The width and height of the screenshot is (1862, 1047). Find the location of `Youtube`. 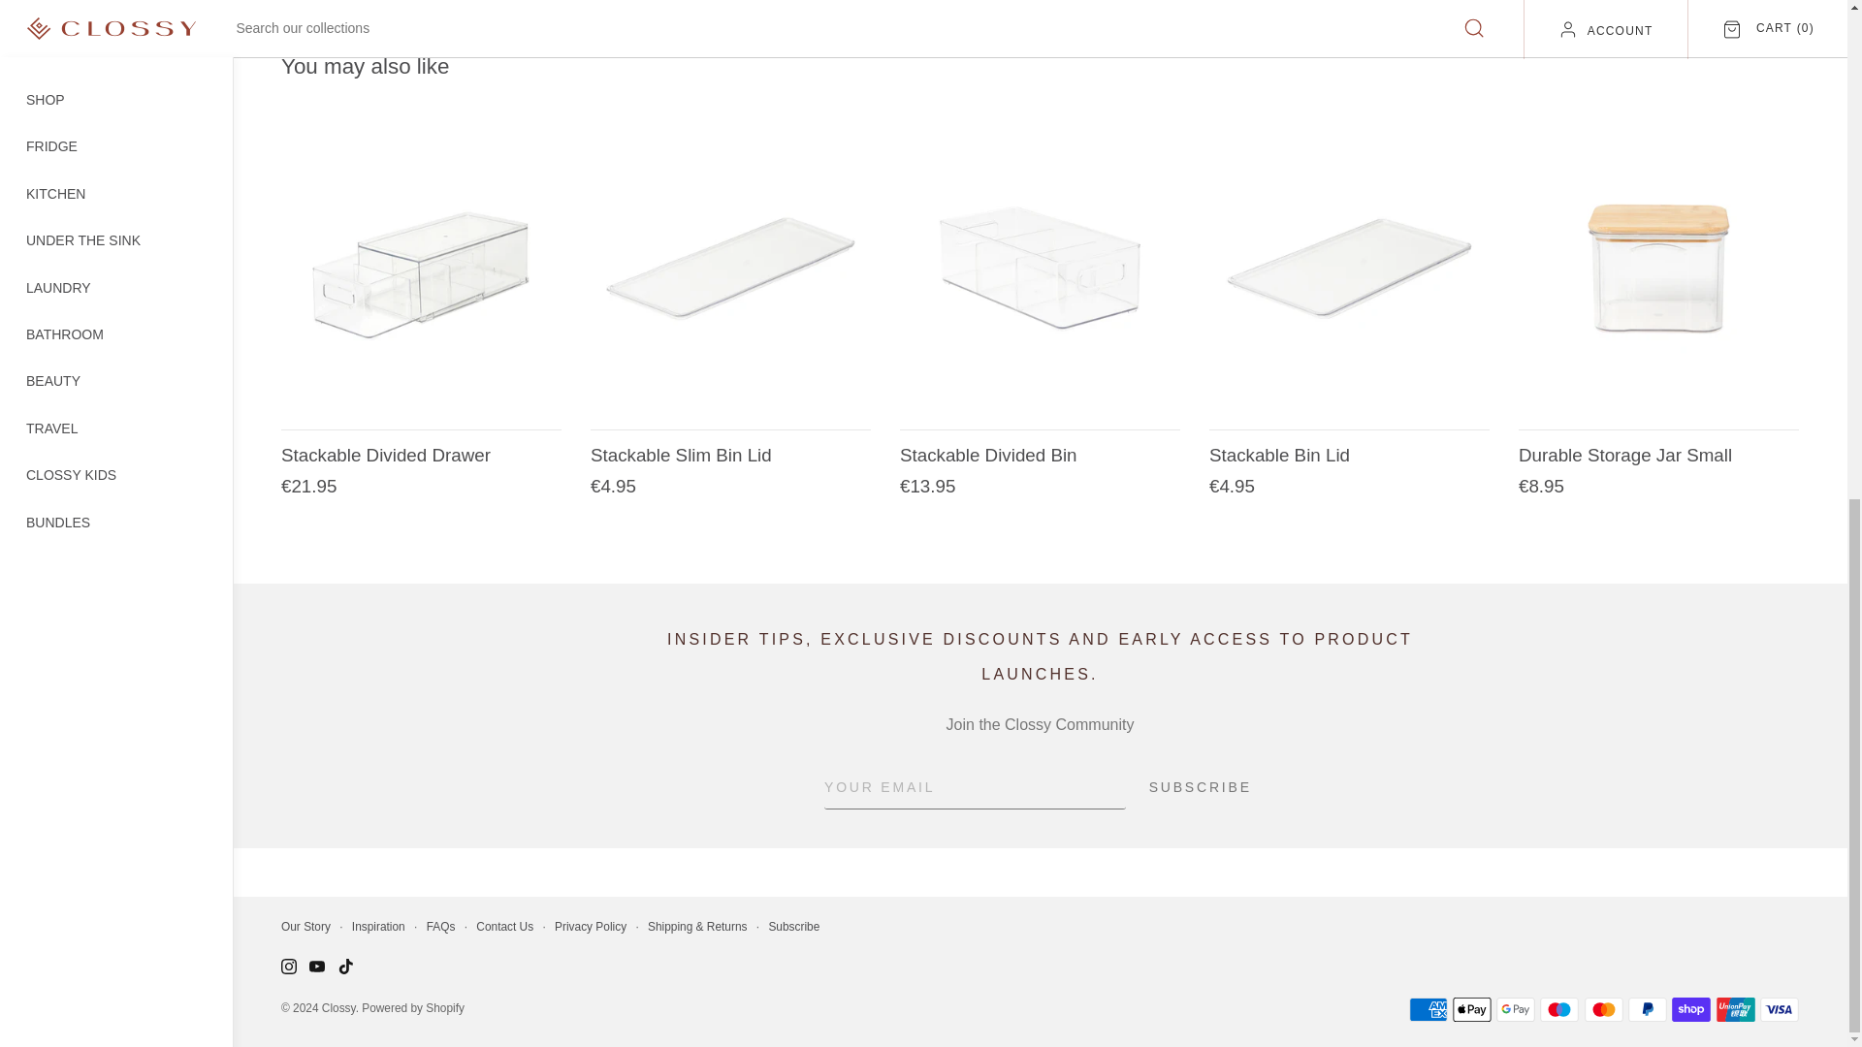

Youtube is located at coordinates (316, 967).